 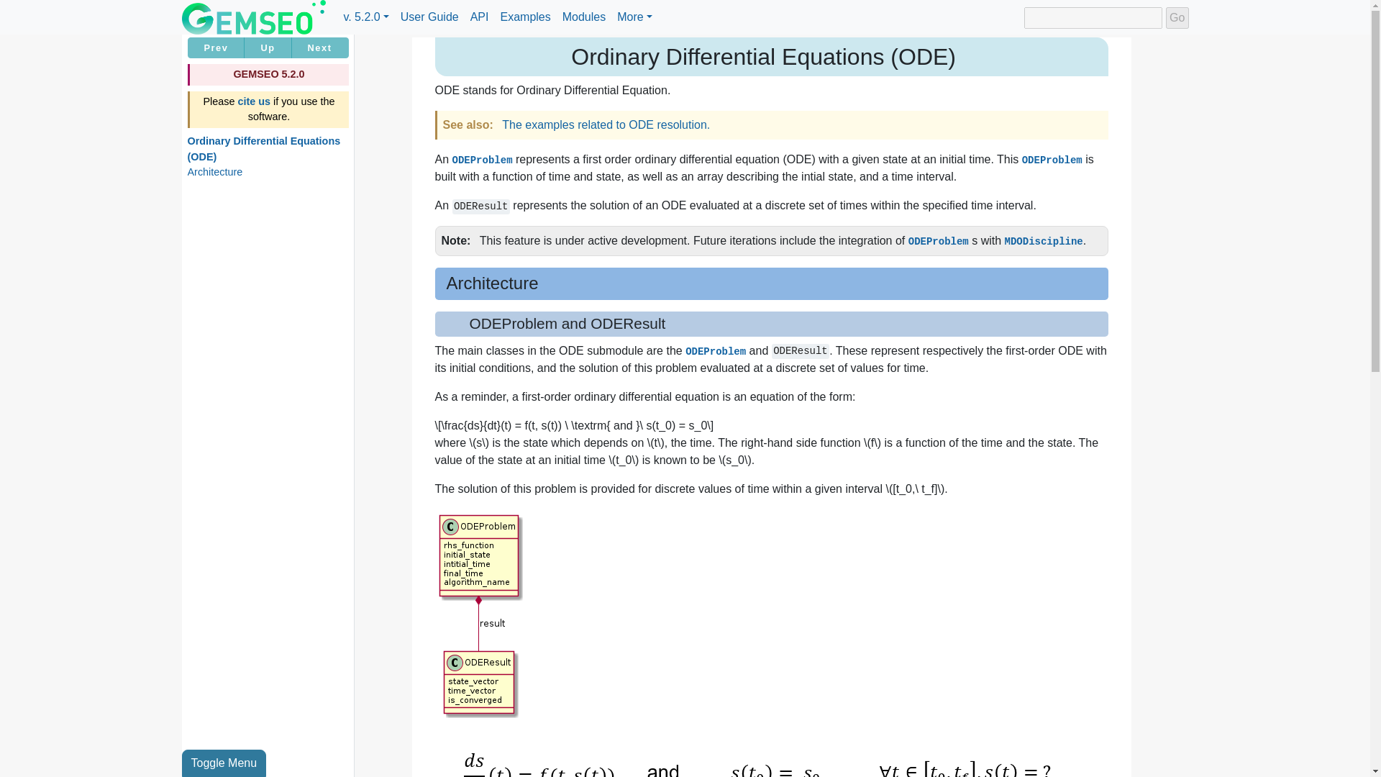 What do you see at coordinates (606, 125) in the screenshot?
I see `The examples related to ODE resolution.` at bounding box center [606, 125].